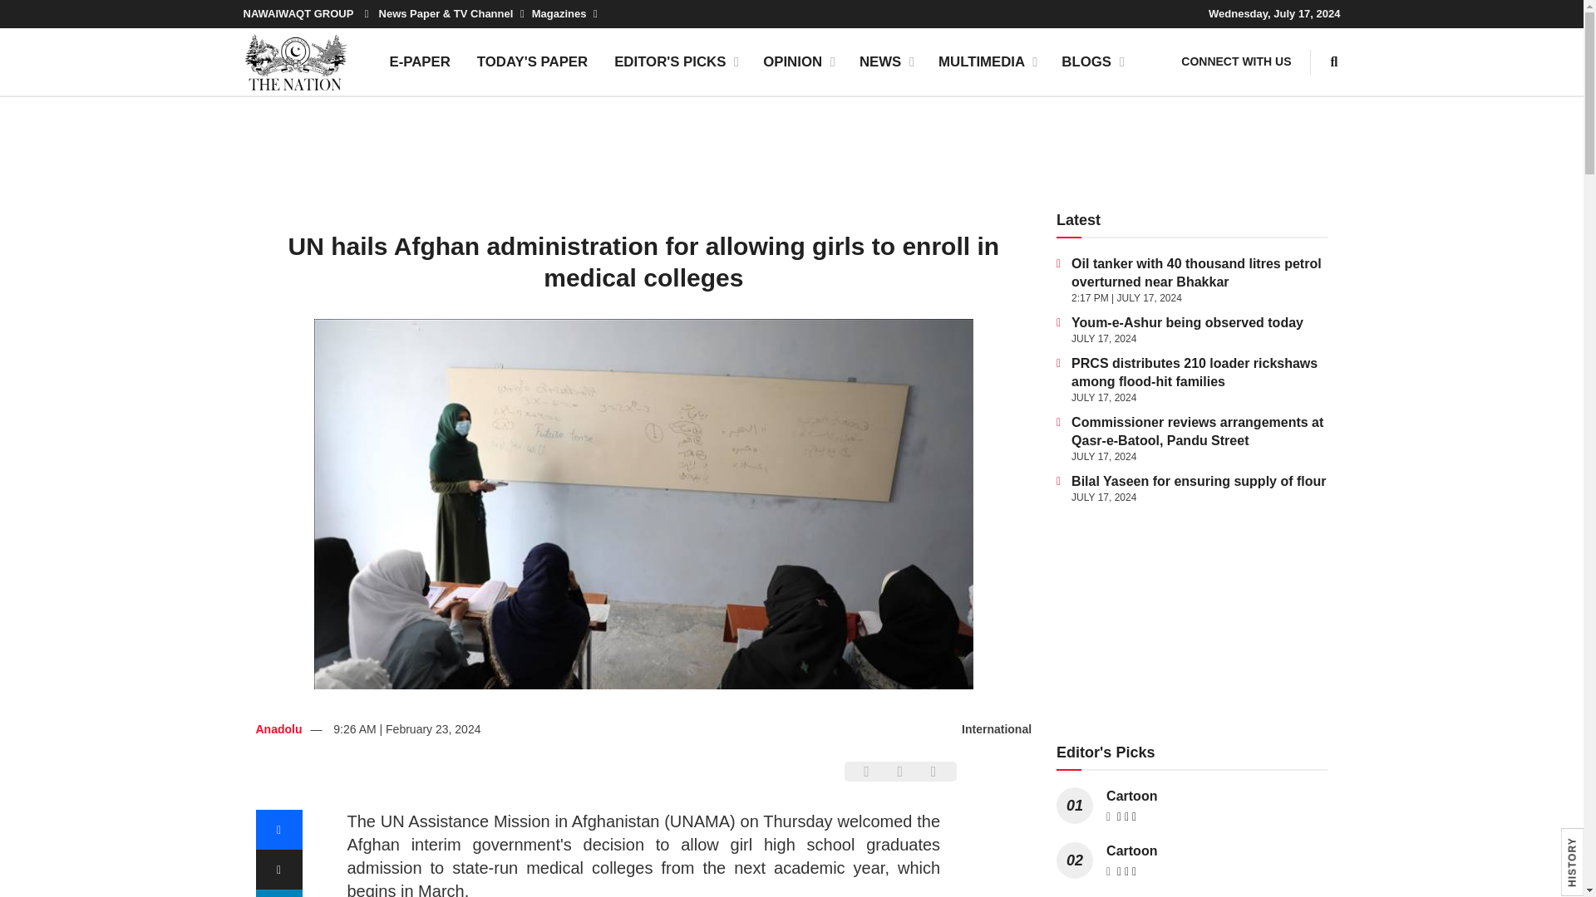 The image size is (1596, 897). I want to click on NEWS, so click(885, 61).